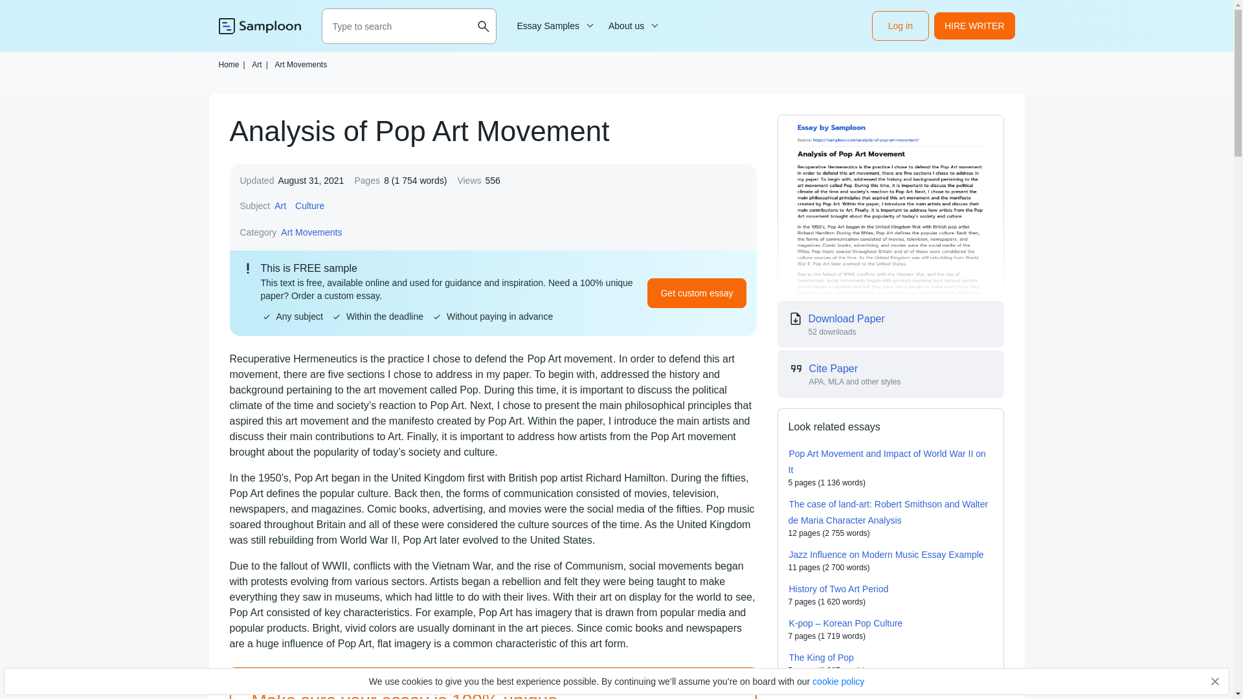 This screenshot has height=699, width=1243. Describe the element at coordinates (309, 206) in the screenshot. I see `Culture` at that location.